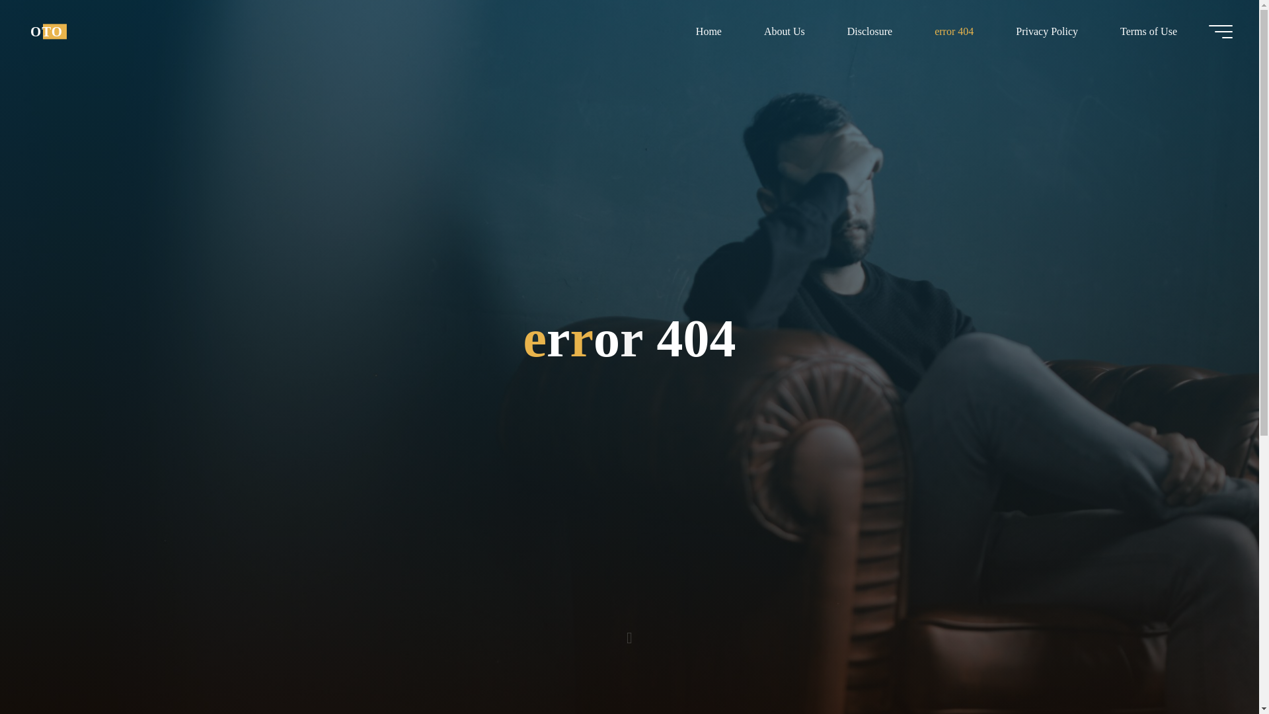  Describe the element at coordinates (629, 631) in the screenshot. I see `Read more` at that location.